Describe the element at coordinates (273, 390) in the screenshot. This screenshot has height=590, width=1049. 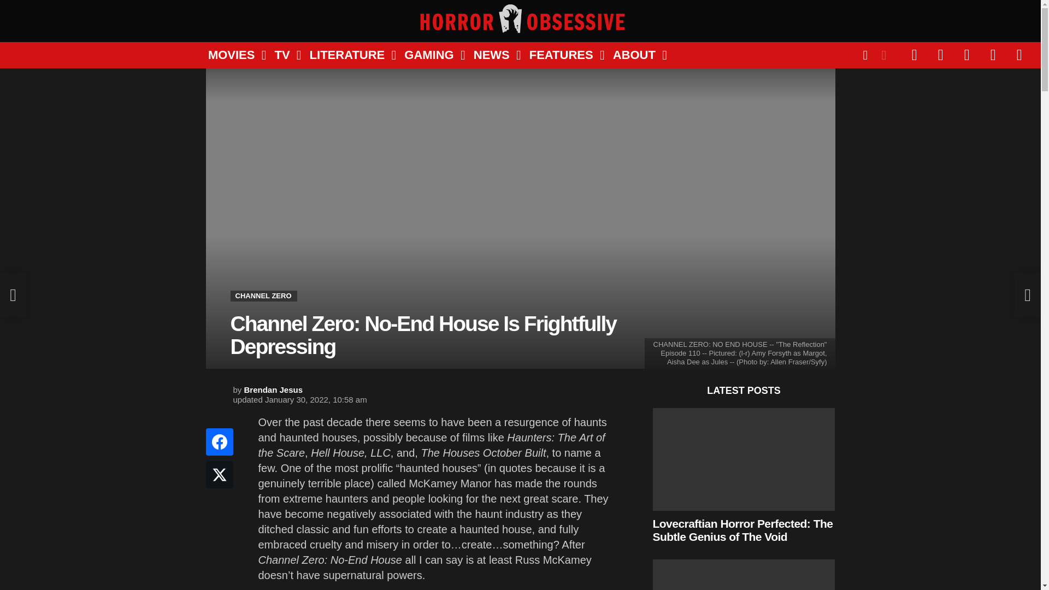
I see `Posts by Brendan Jesus` at that location.